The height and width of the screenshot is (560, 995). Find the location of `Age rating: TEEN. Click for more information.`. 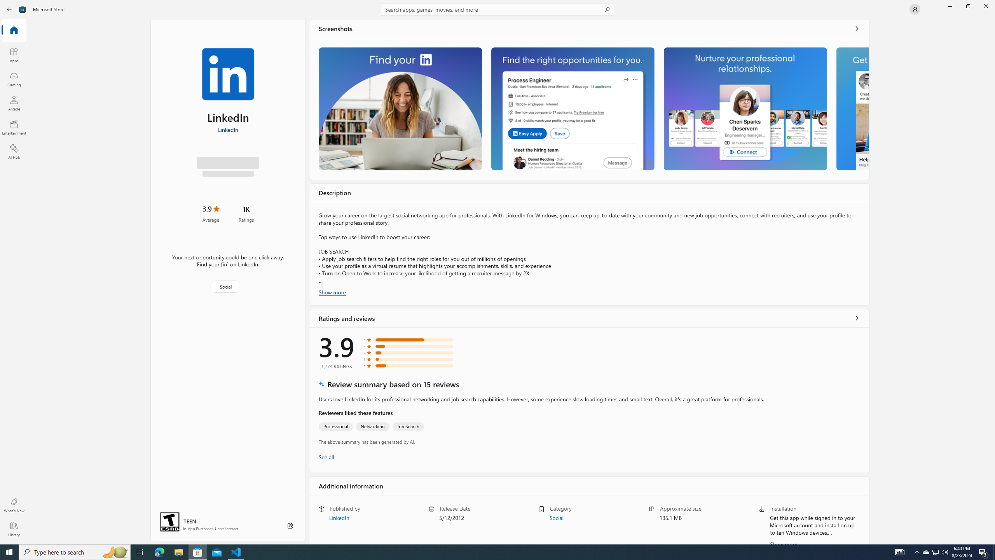

Age rating: TEEN. Click for more information. is located at coordinates (189, 521).